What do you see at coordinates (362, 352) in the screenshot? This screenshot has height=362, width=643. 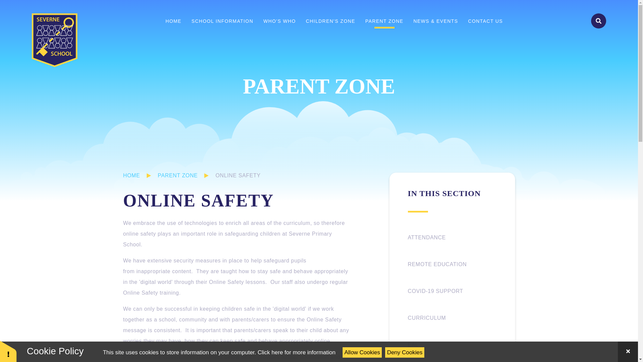 I see `Allow Cookies` at bounding box center [362, 352].